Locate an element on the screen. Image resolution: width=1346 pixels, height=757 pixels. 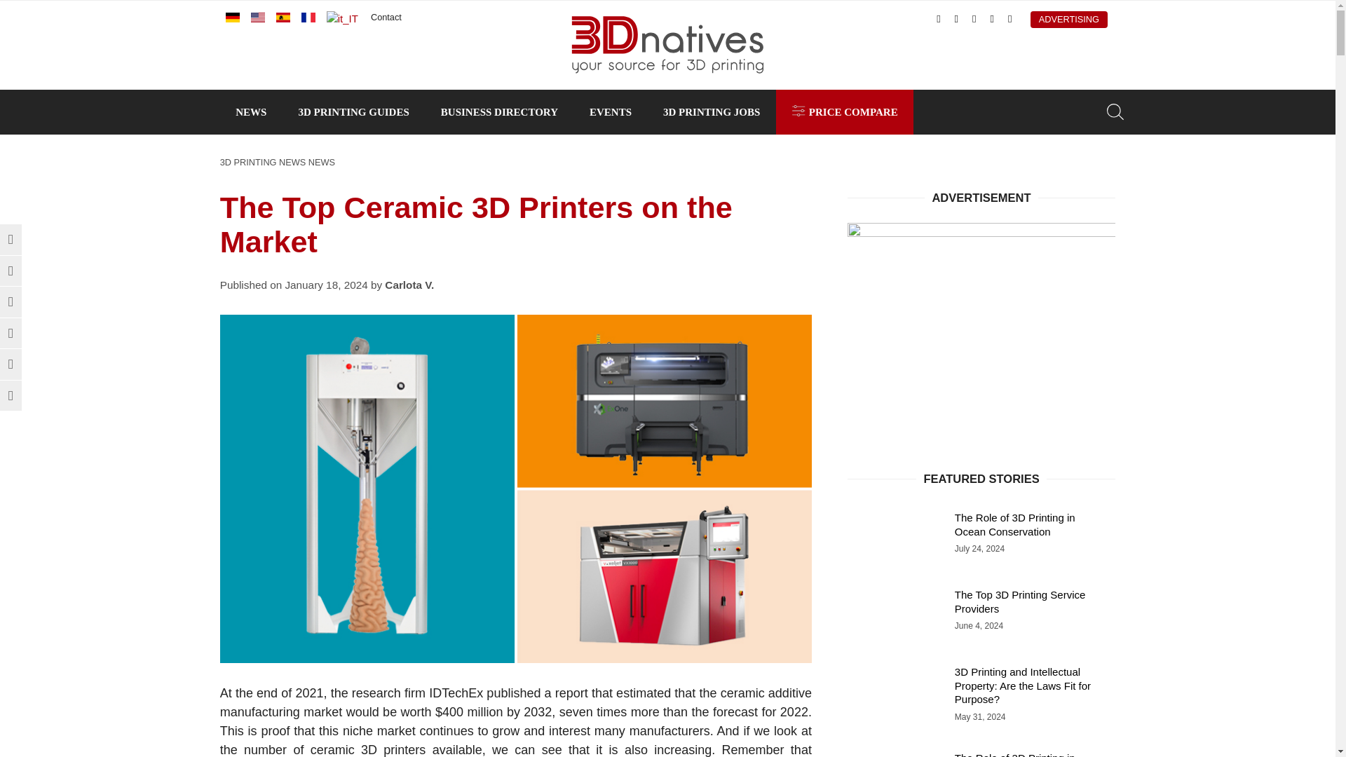
NEWS is located at coordinates (251, 112).